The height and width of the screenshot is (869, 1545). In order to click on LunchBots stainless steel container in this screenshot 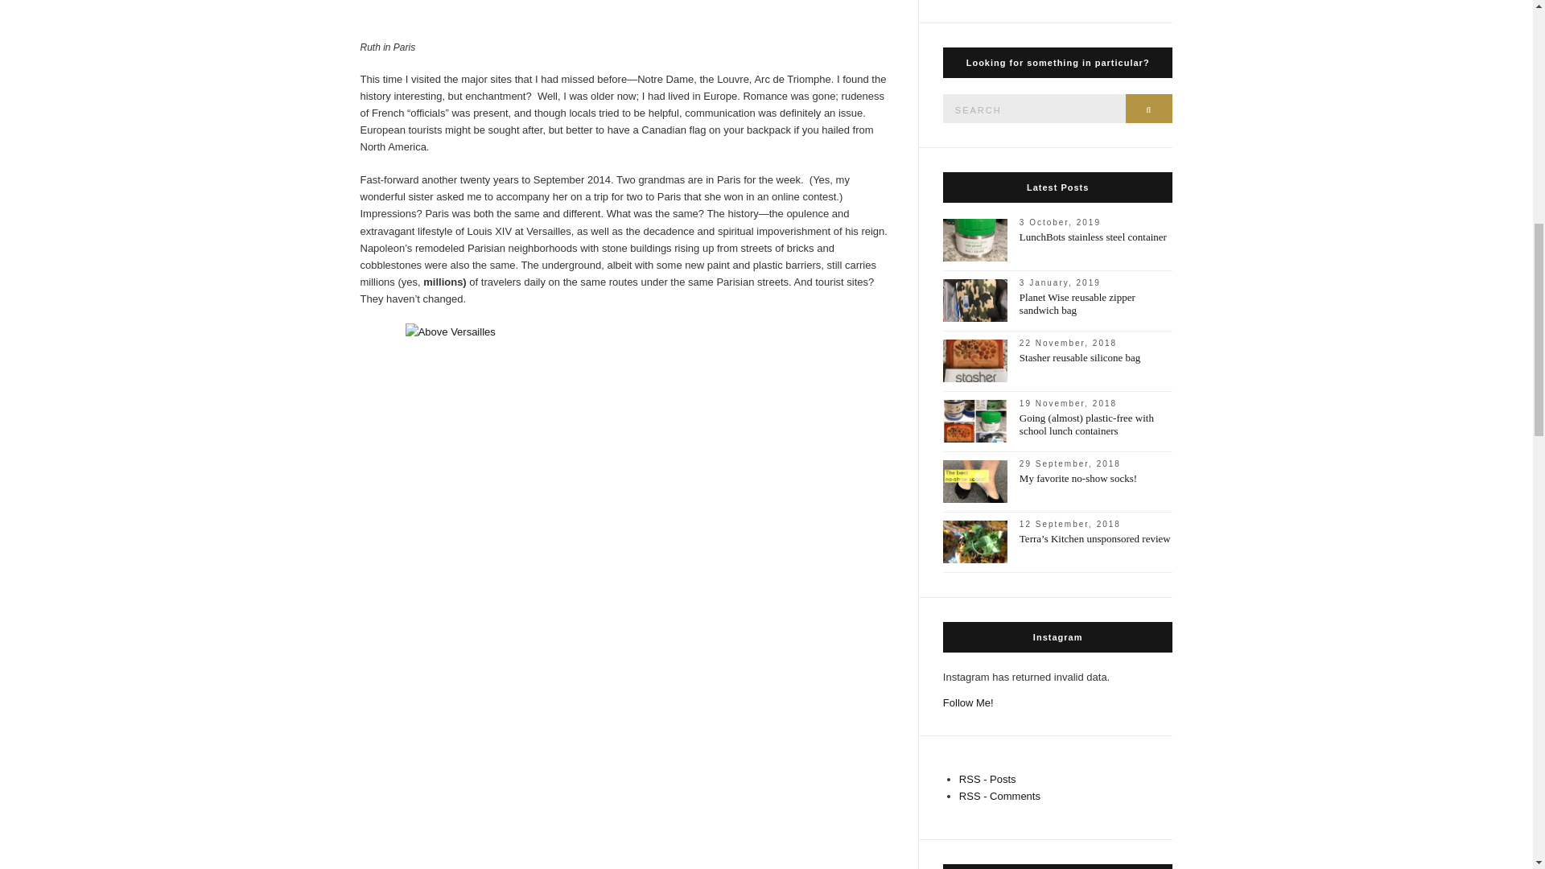, I will do `click(1093, 237)`.